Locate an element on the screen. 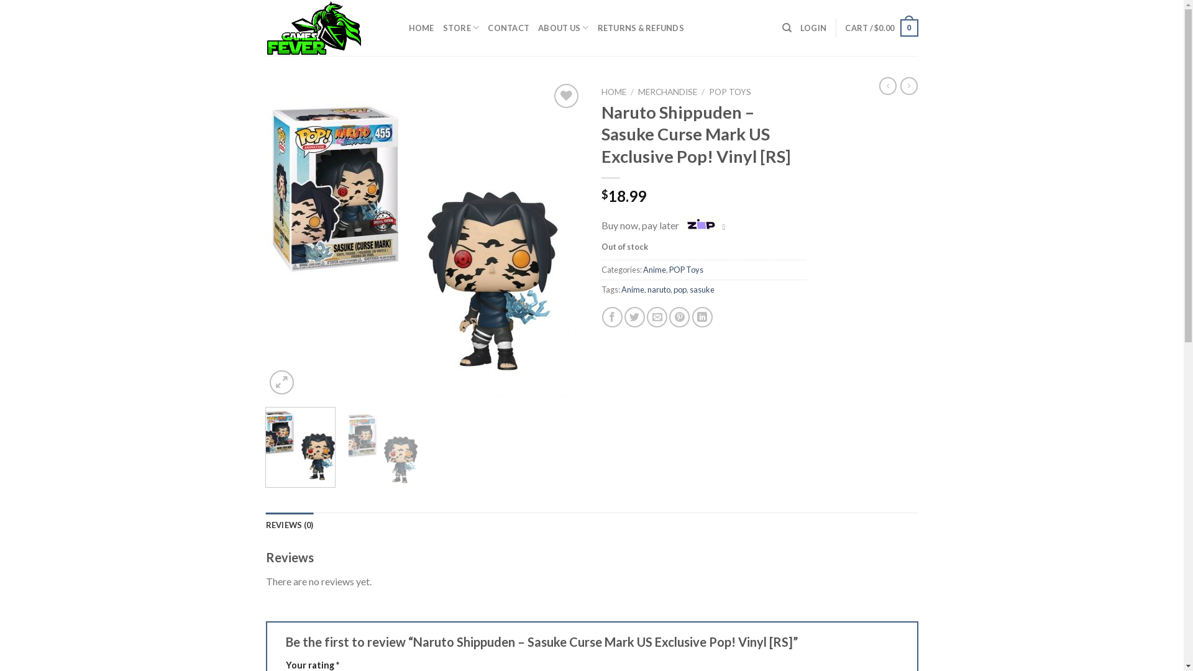  POP Toys is located at coordinates (686, 270).